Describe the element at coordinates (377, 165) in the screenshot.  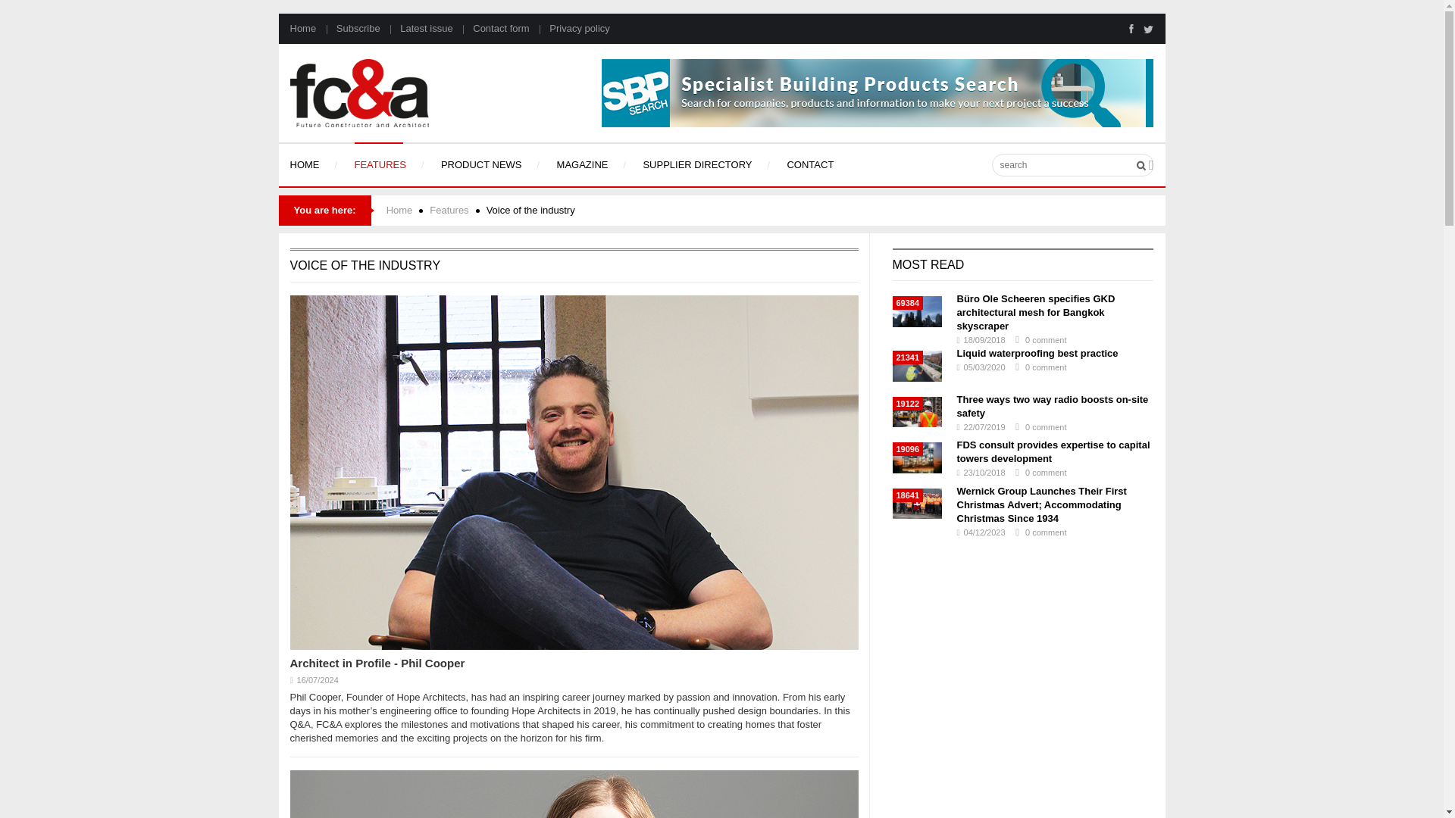
I see `FEATURES` at that location.